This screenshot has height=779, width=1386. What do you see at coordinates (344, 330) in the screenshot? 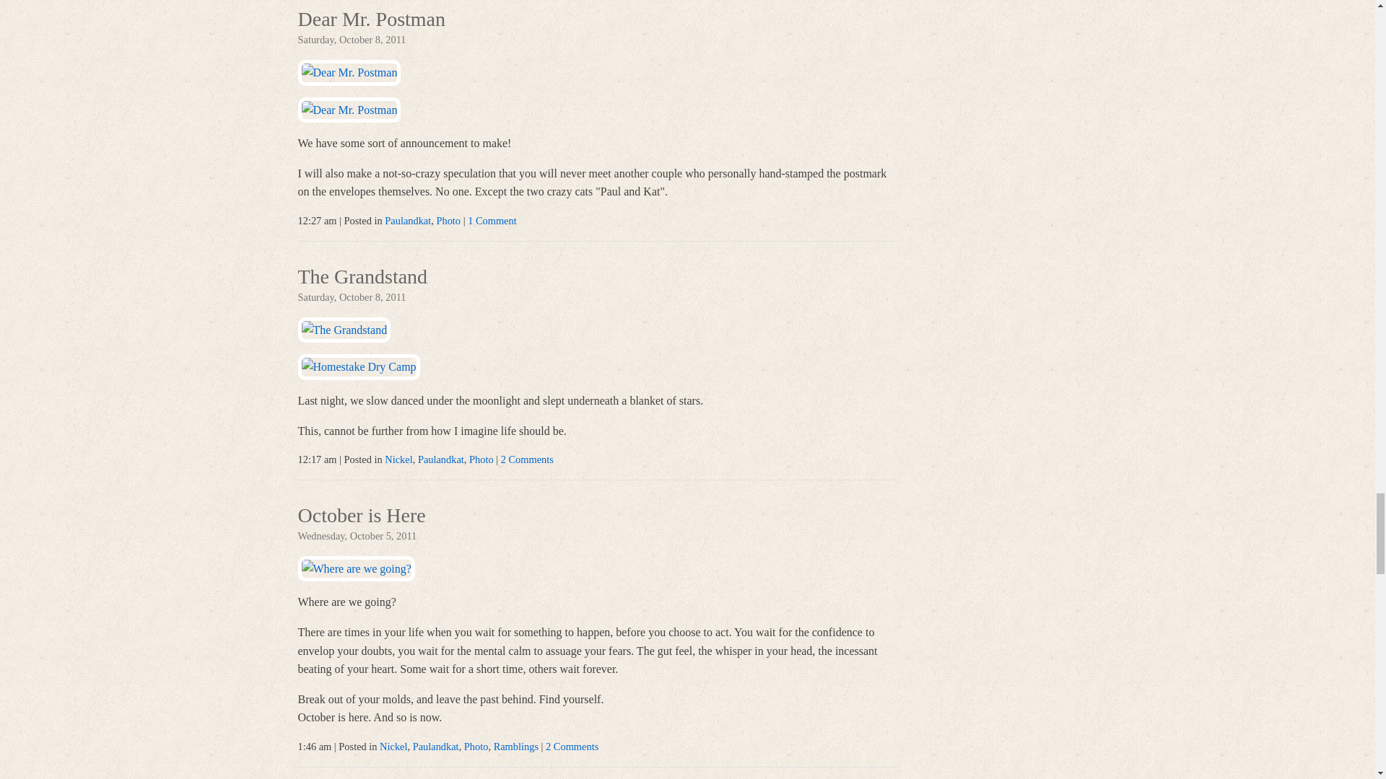
I see `The Grandstand by lovine, on Flickr` at bounding box center [344, 330].